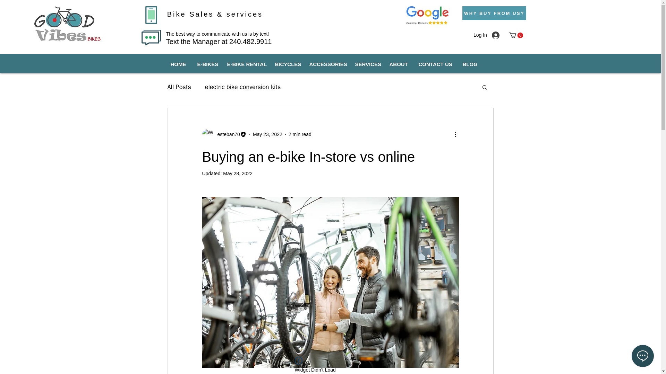 This screenshot has width=666, height=374. I want to click on May 23, 2022, so click(268, 134).